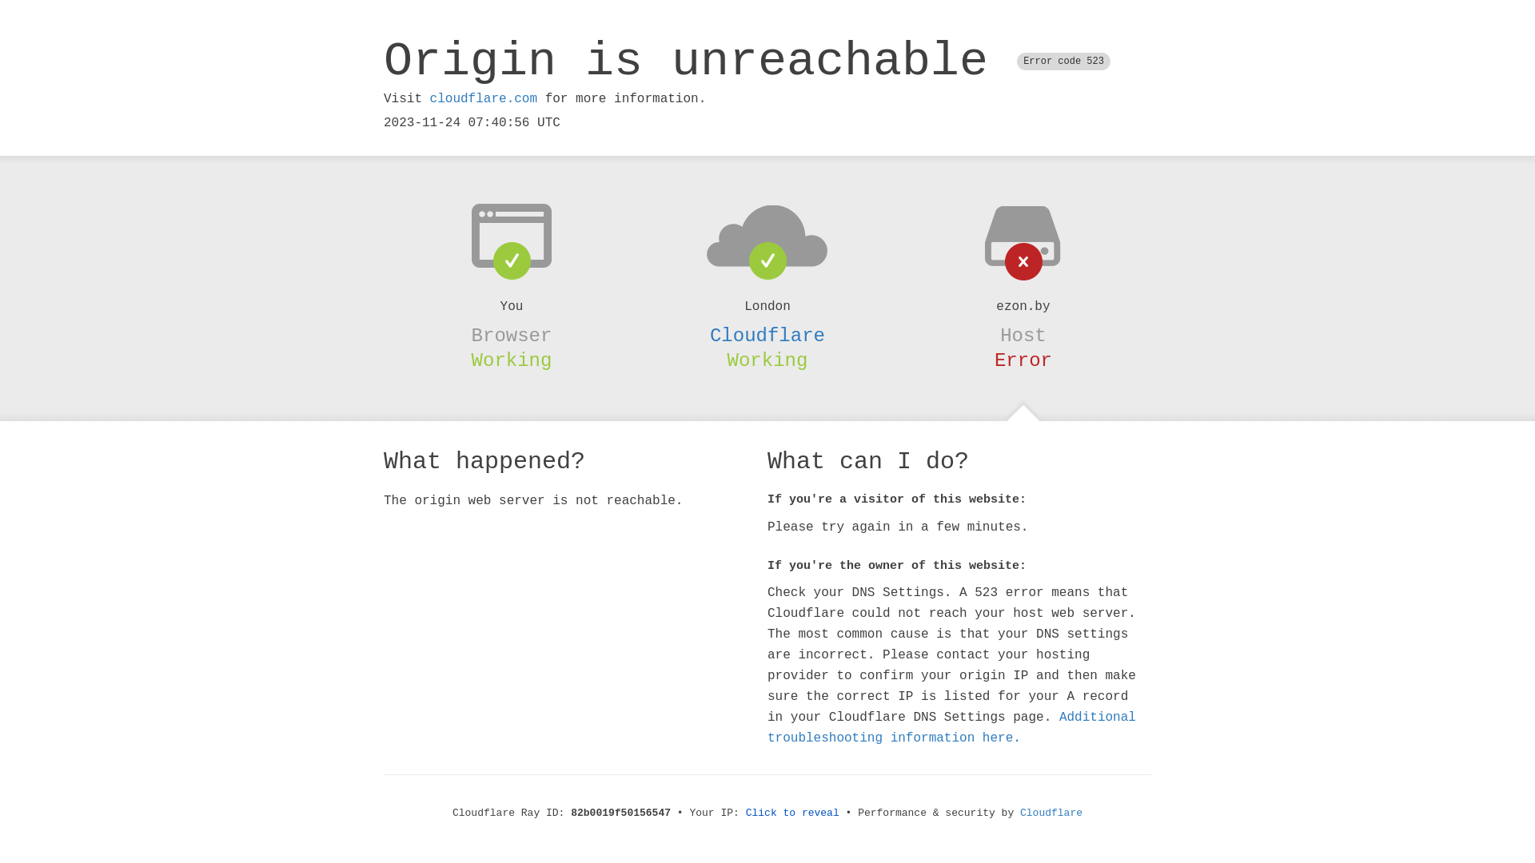 Image resolution: width=1535 pixels, height=863 pixels. What do you see at coordinates (484, 99) in the screenshot?
I see `cloudflare.com` at bounding box center [484, 99].